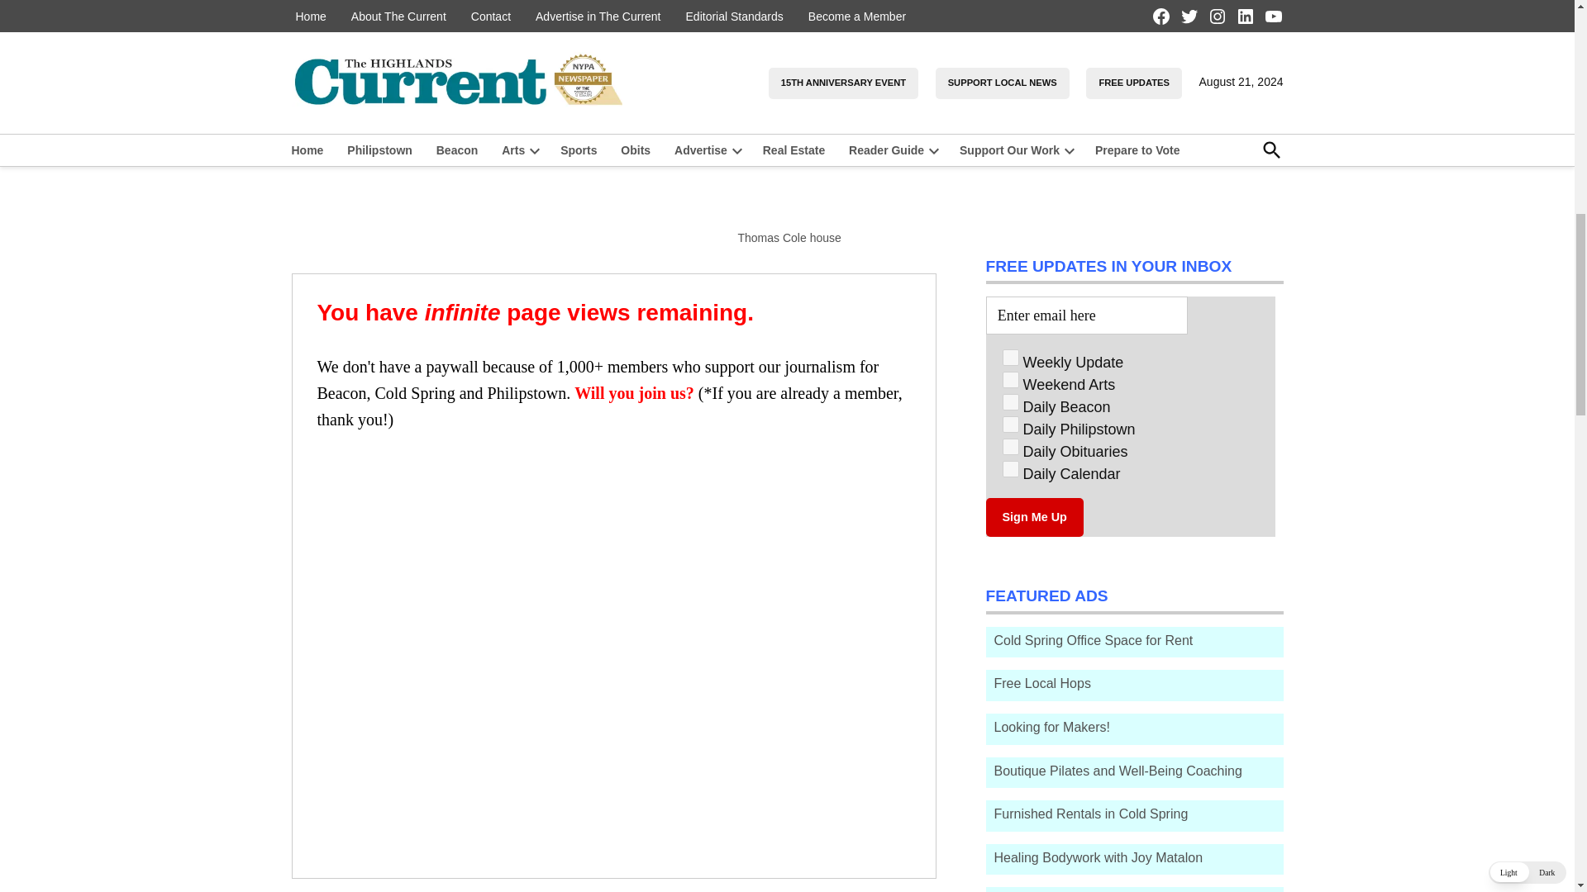  I want to click on By the Numbers: Growth Factors, so click(1021, 8).